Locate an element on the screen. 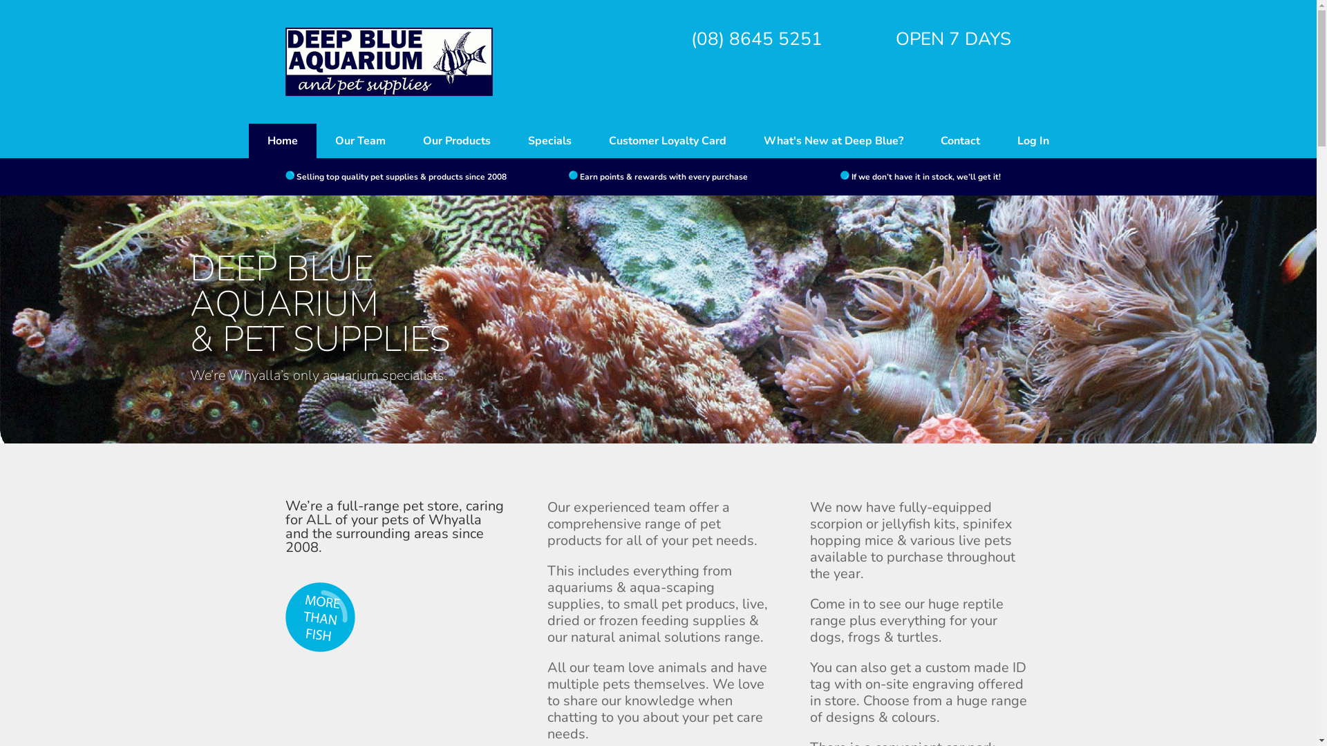 This screenshot has width=1327, height=746. Our Team is located at coordinates (361, 141).